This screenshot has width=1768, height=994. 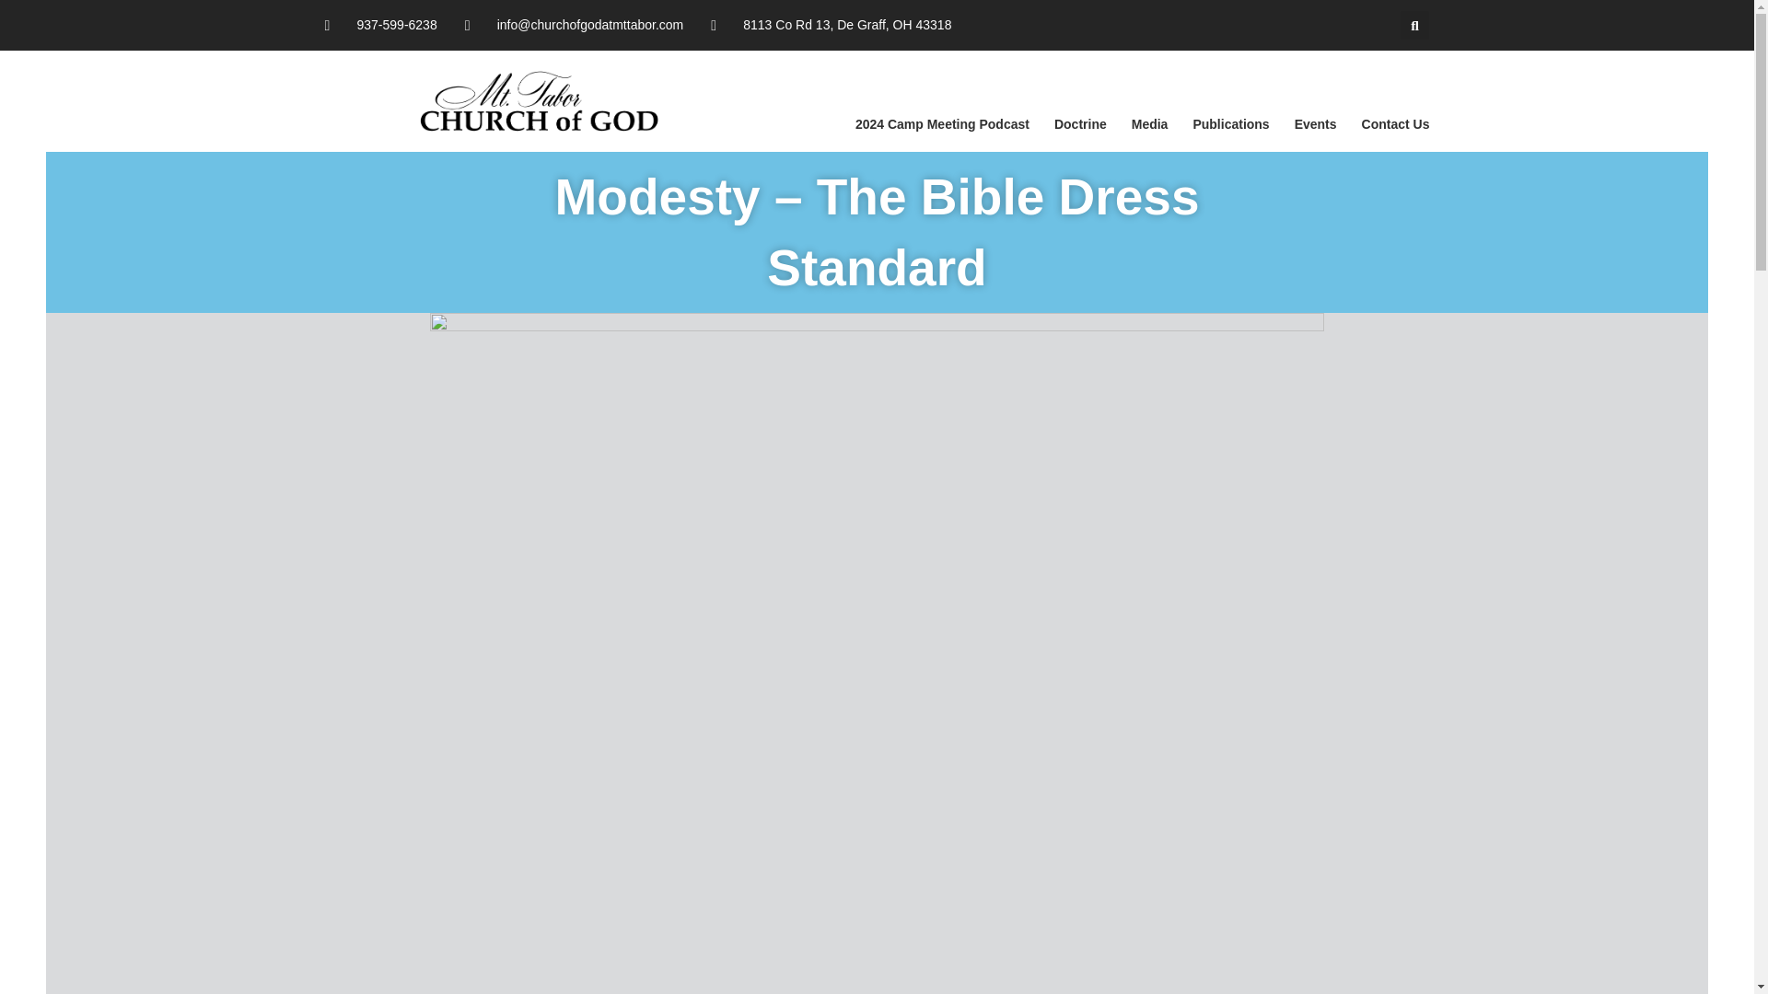 I want to click on 2024 Camp Meeting Podcast, so click(x=942, y=123).